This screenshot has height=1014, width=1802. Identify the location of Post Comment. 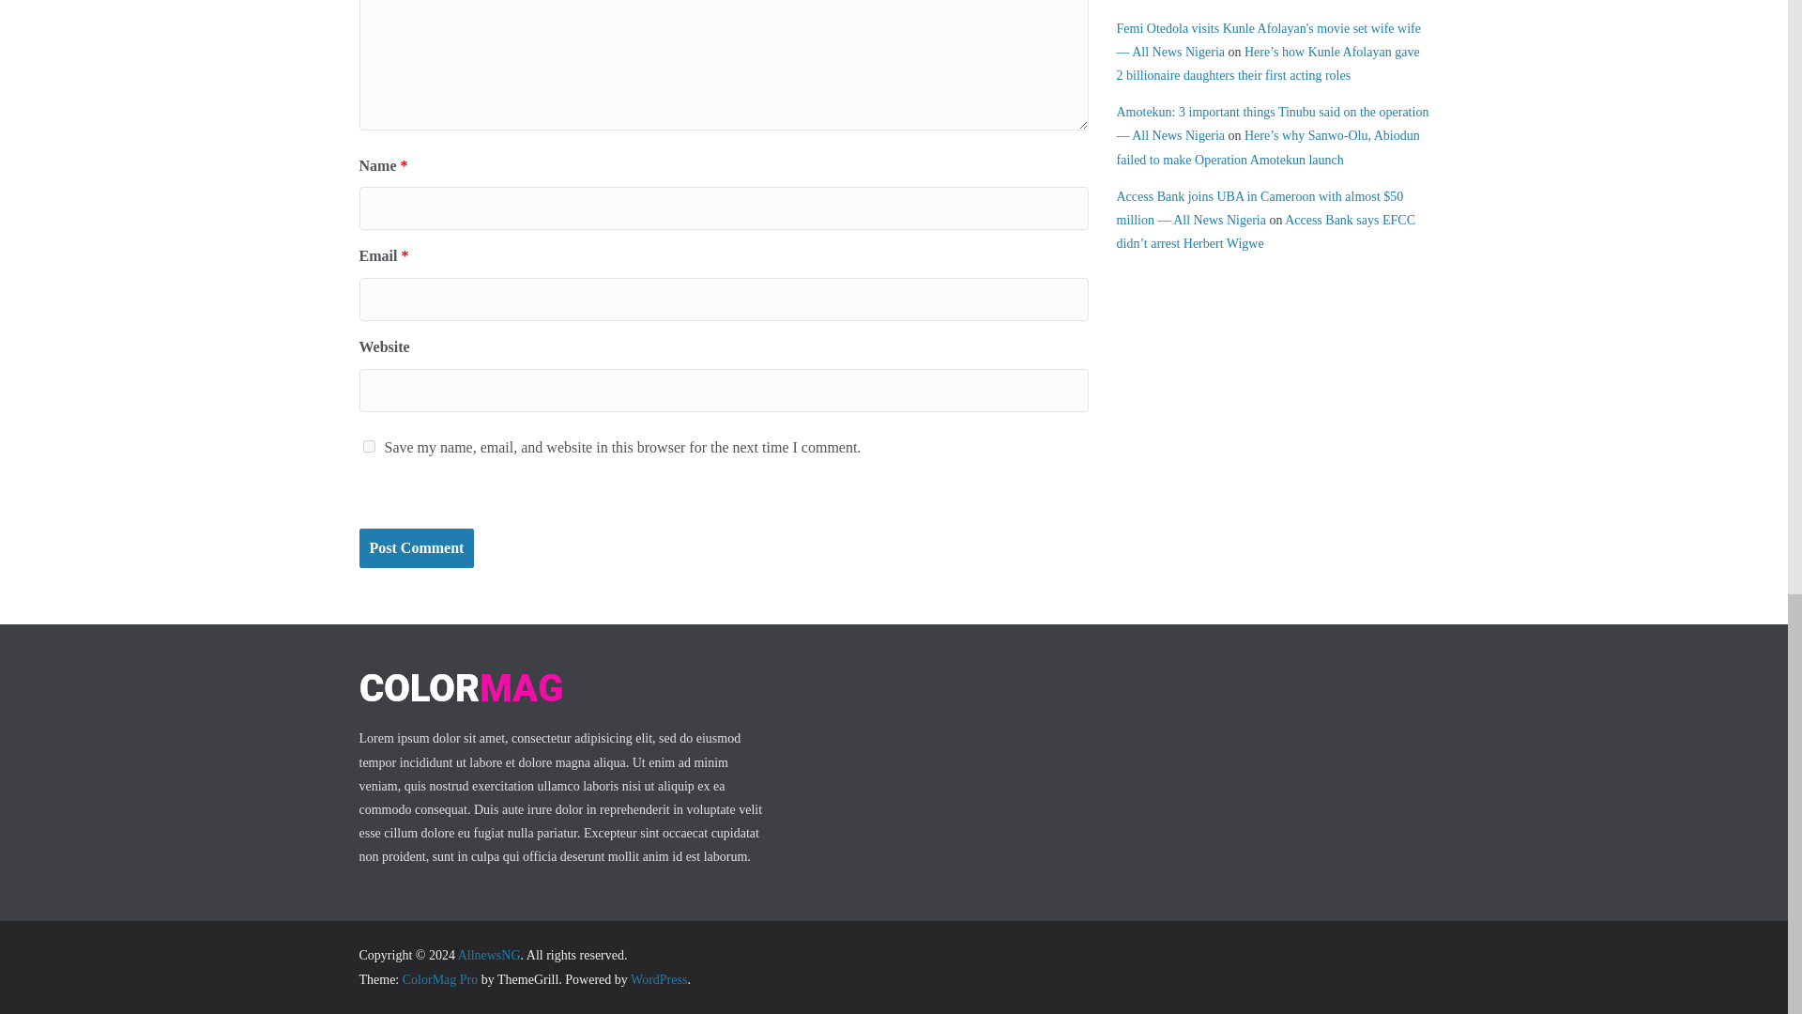
(416, 548).